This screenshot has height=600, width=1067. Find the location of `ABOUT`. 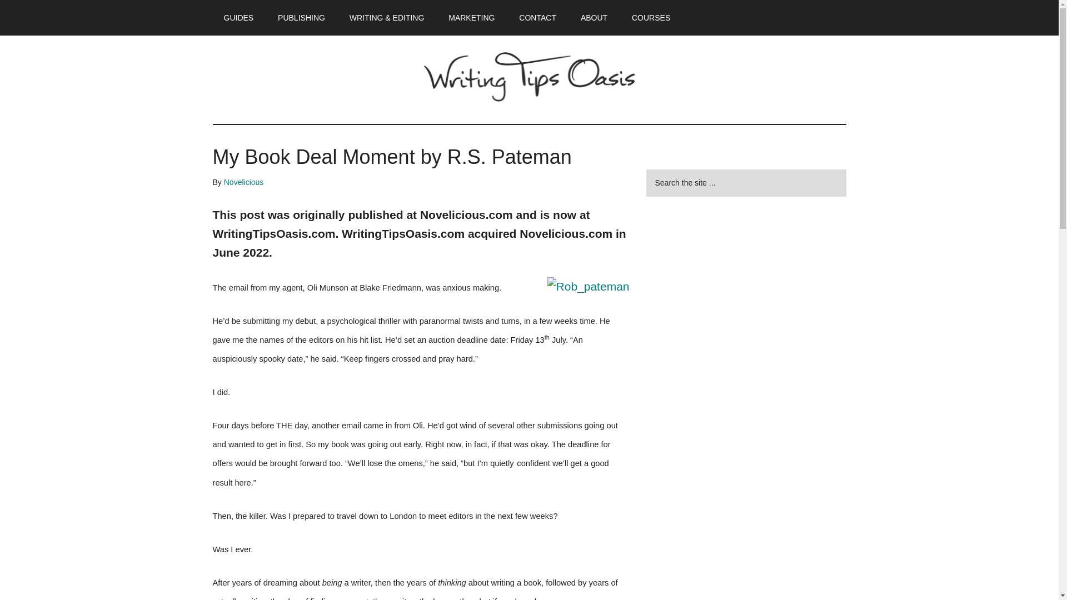

ABOUT is located at coordinates (594, 18).